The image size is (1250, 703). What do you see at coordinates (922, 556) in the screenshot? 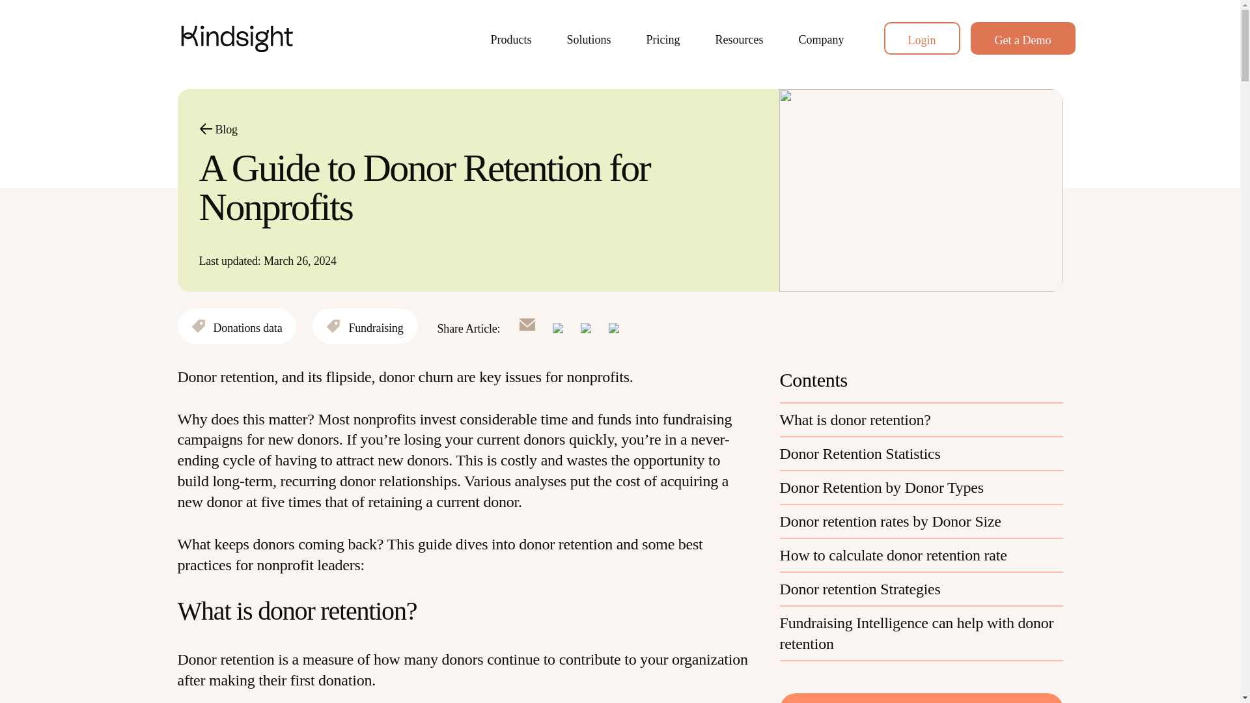
I see `How to calculate donor retention rate` at bounding box center [922, 556].